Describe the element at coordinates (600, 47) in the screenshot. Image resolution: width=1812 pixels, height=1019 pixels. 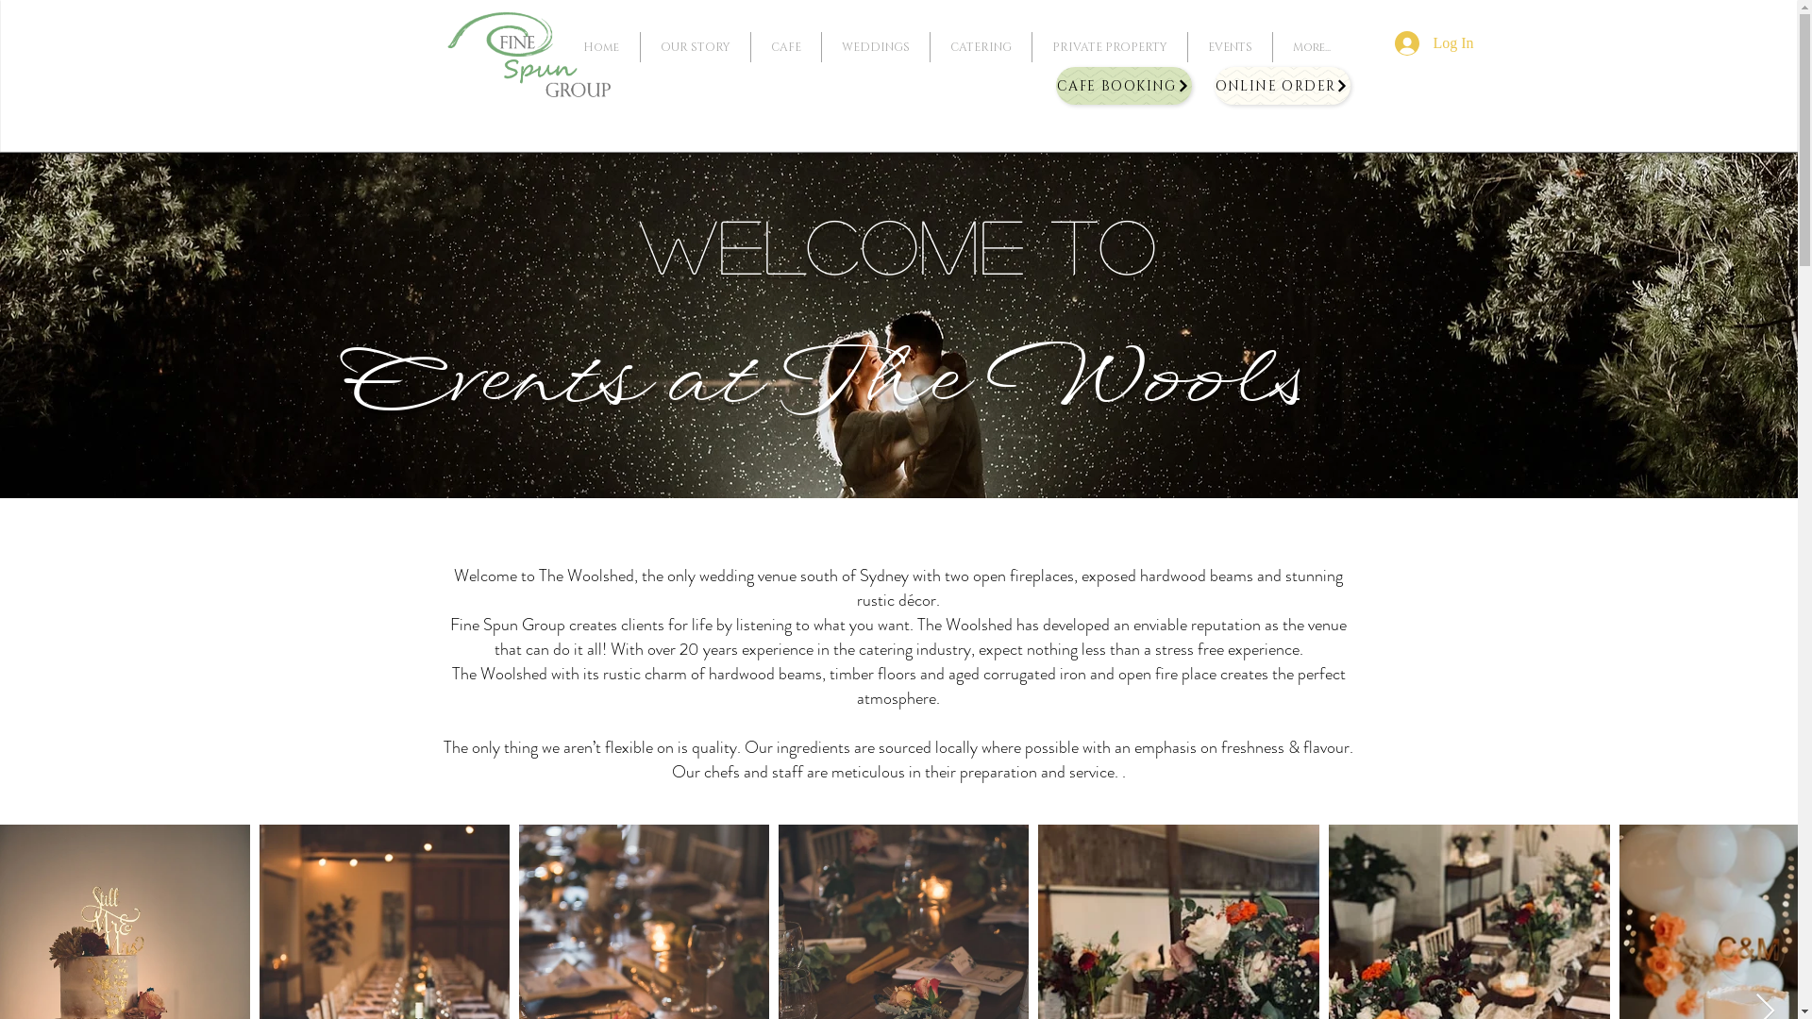
I see `Home` at that location.